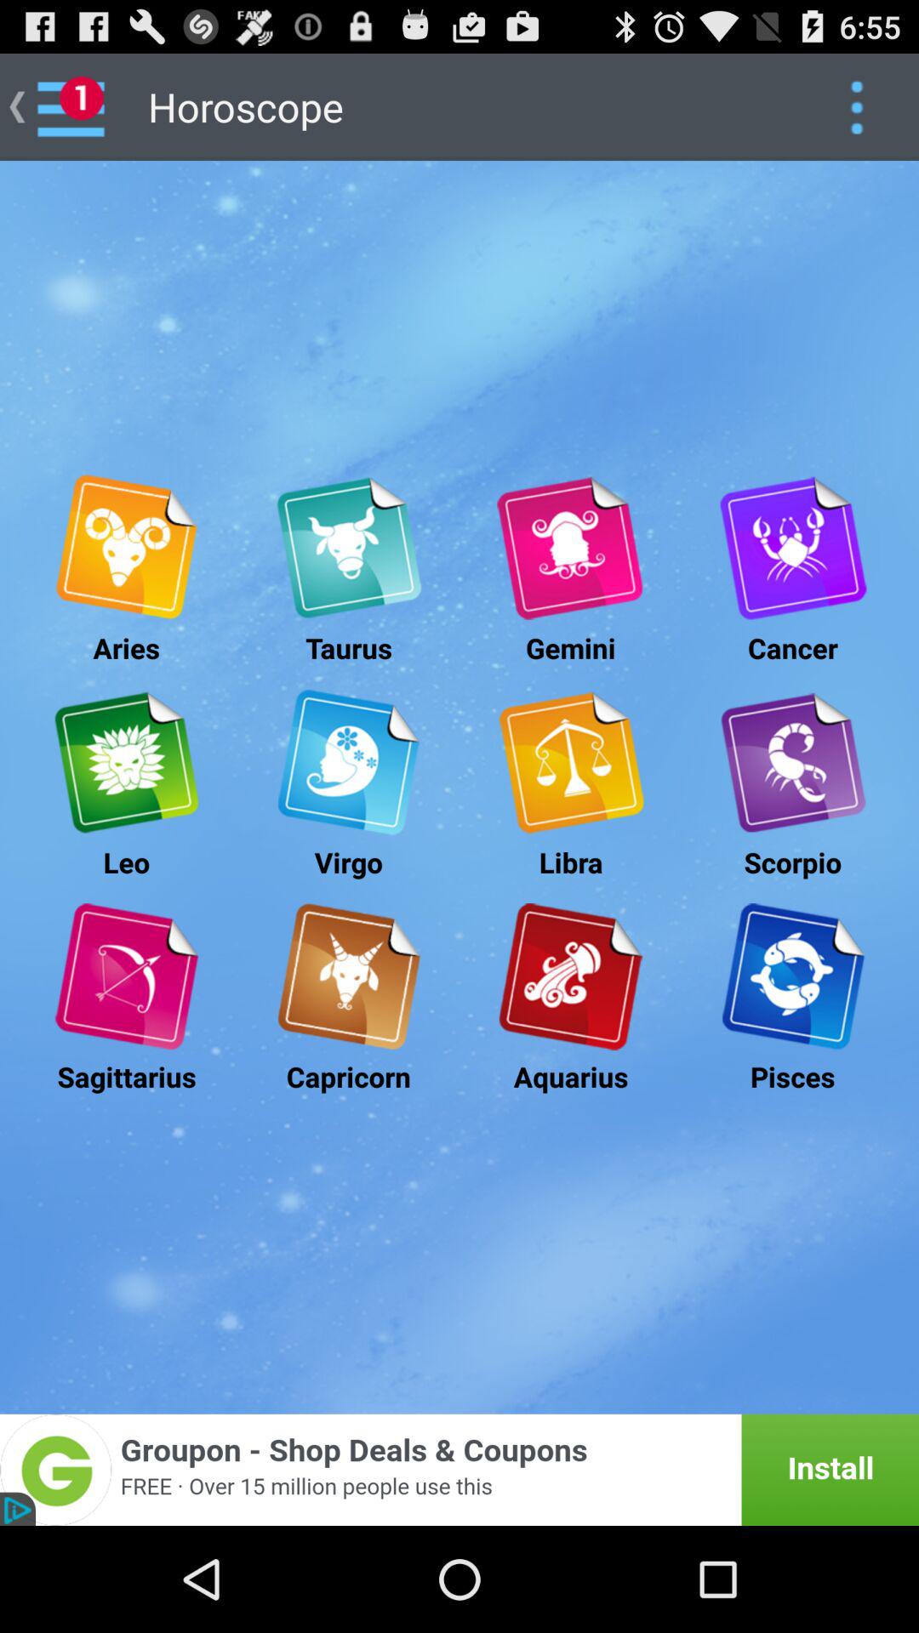 The width and height of the screenshot is (919, 1633). What do you see at coordinates (570, 762) in the screenshot?
I see `see libra horoscope` at bounding box center [570, 762].